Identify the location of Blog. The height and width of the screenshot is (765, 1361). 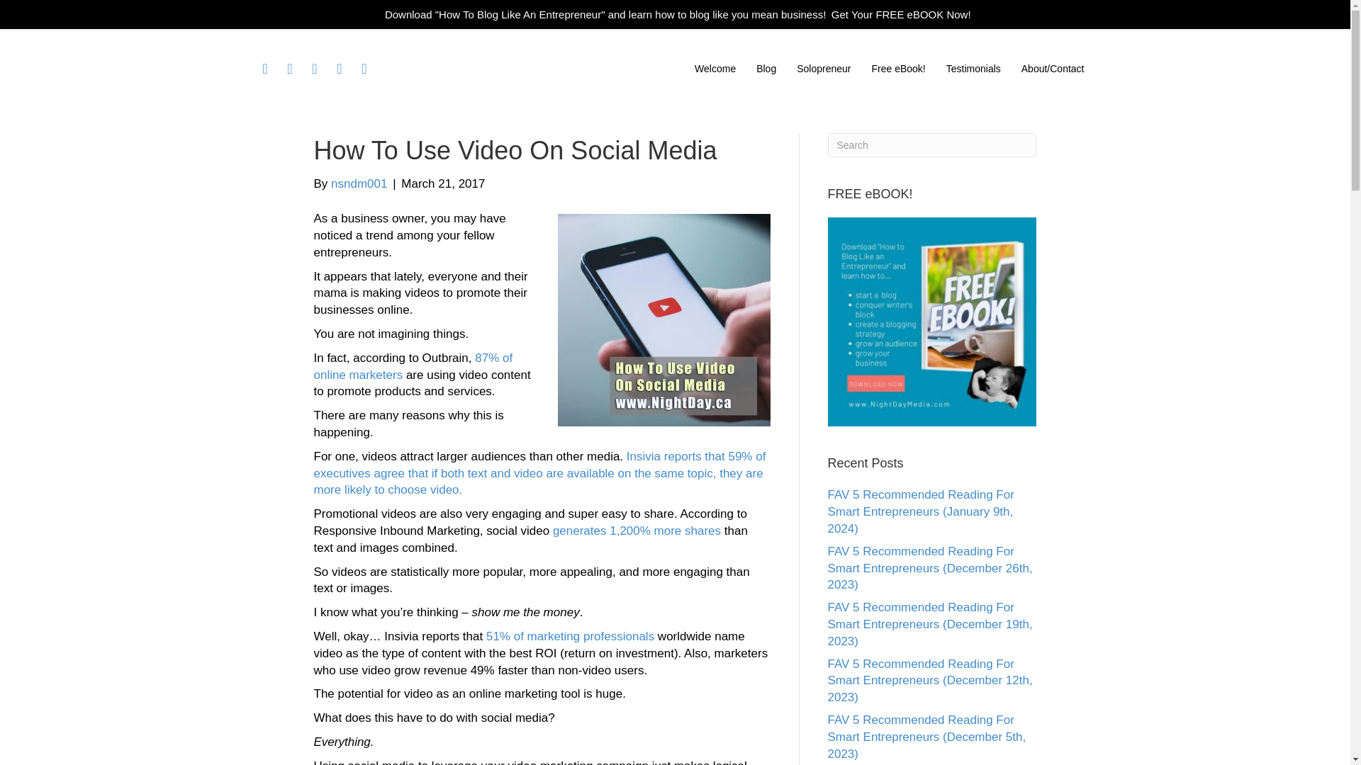
(766, 68).